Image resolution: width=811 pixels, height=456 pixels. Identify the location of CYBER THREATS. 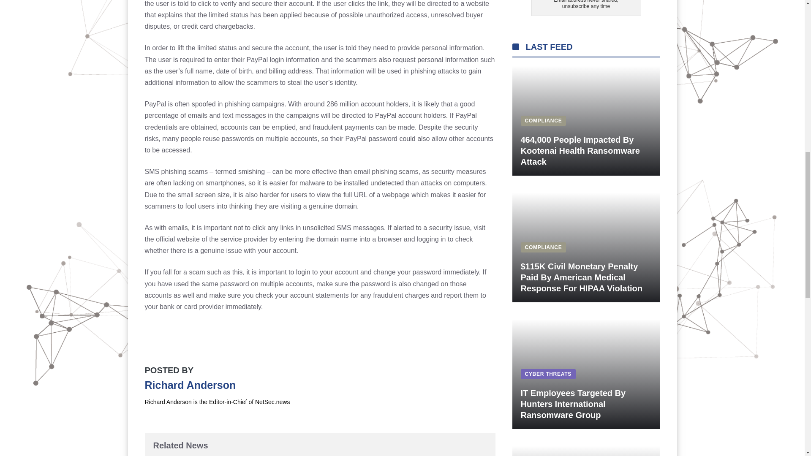
(547, 374).